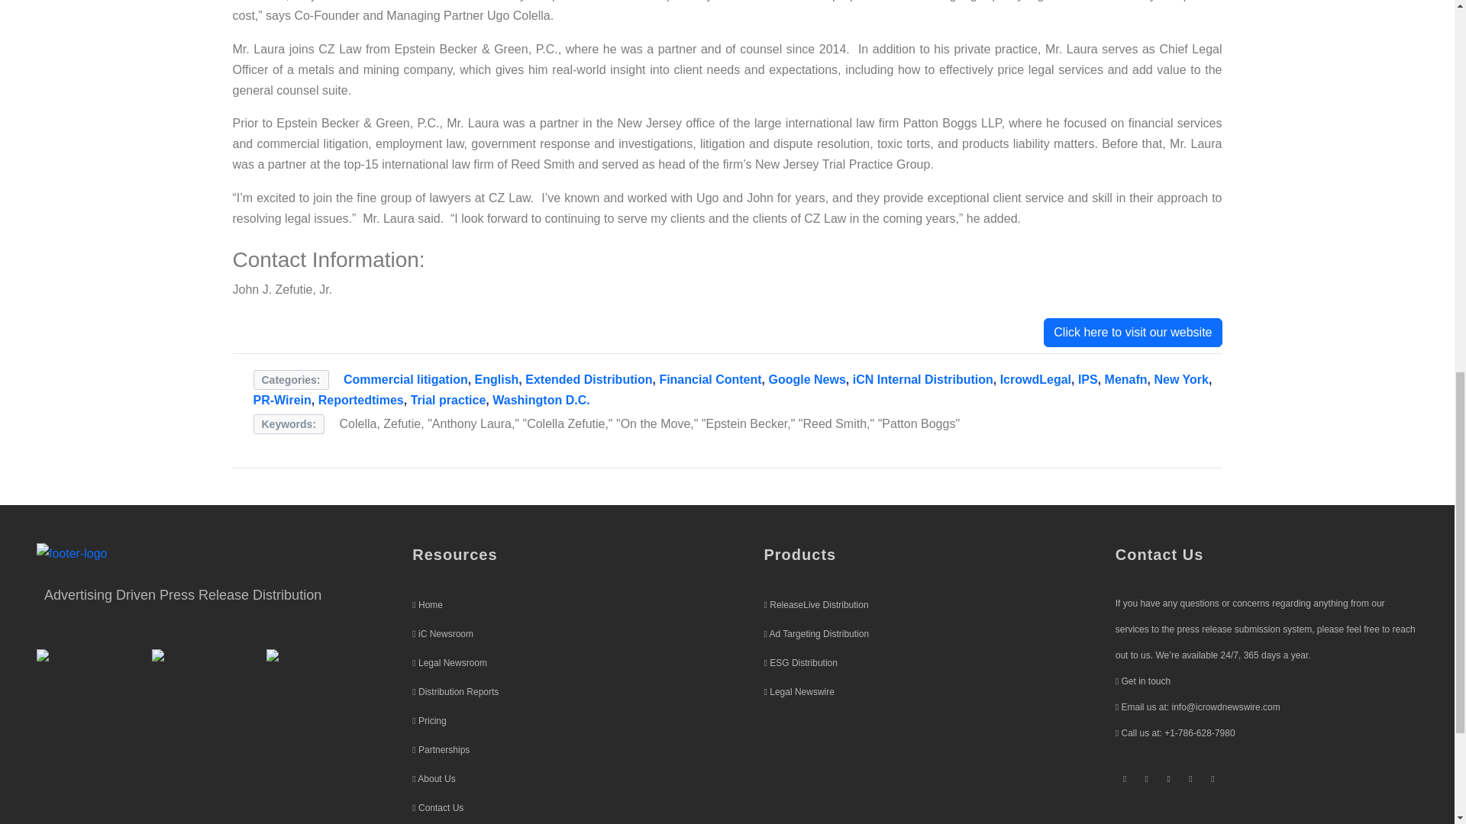 The image size is (1466, 824). What do you see at coordinates (1126, 380) in the screenshot?
I see `Menafn` at bounding box center [1126, 380].